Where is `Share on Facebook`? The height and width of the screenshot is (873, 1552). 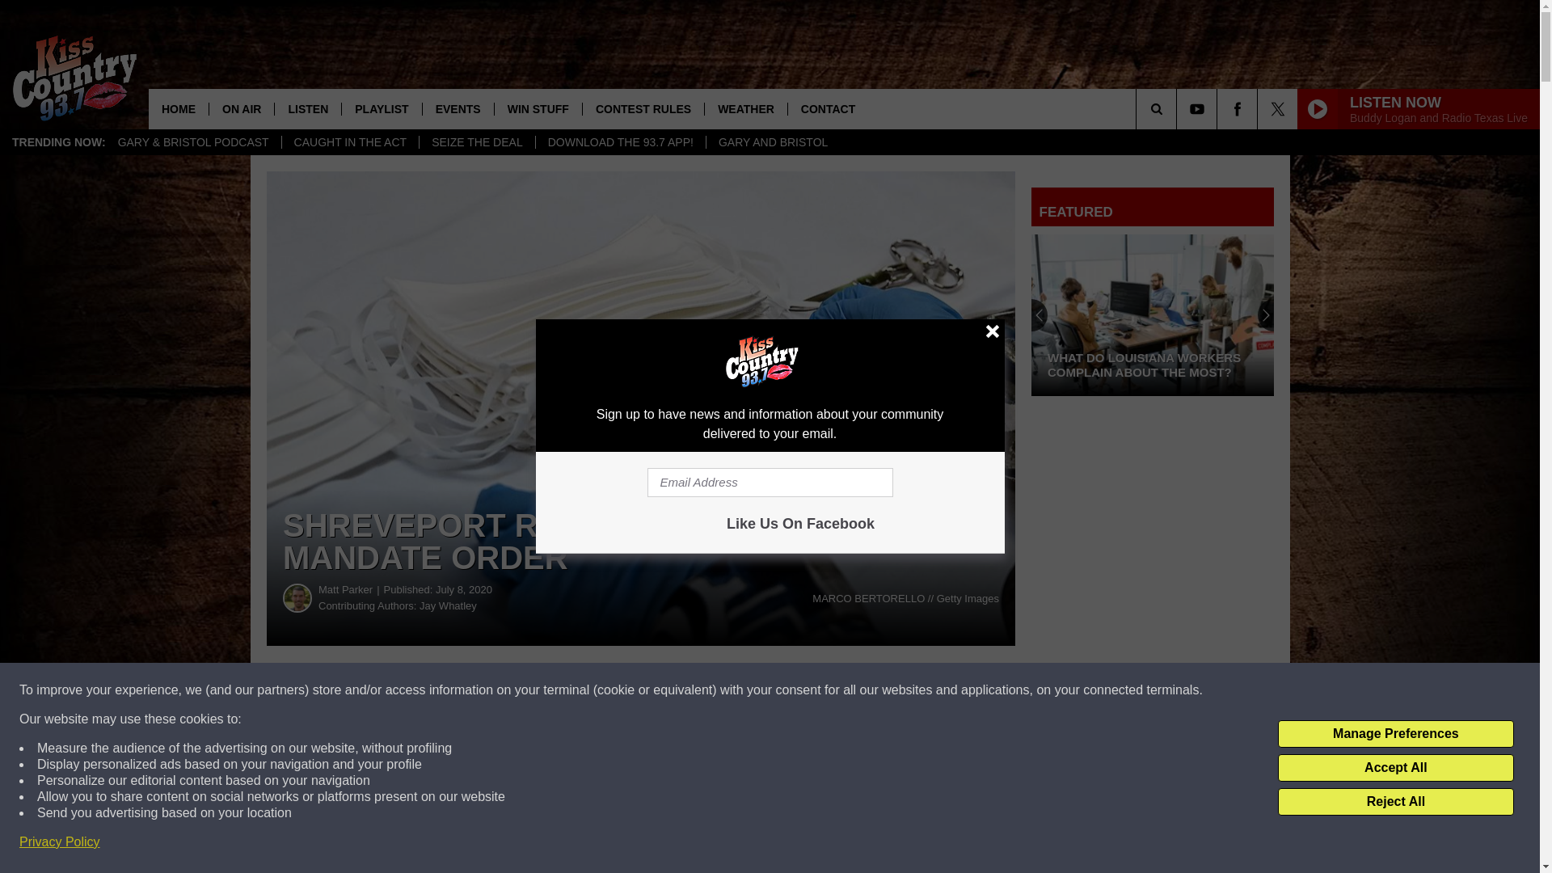
Share on Facebook is located at coordinates (491, 690).